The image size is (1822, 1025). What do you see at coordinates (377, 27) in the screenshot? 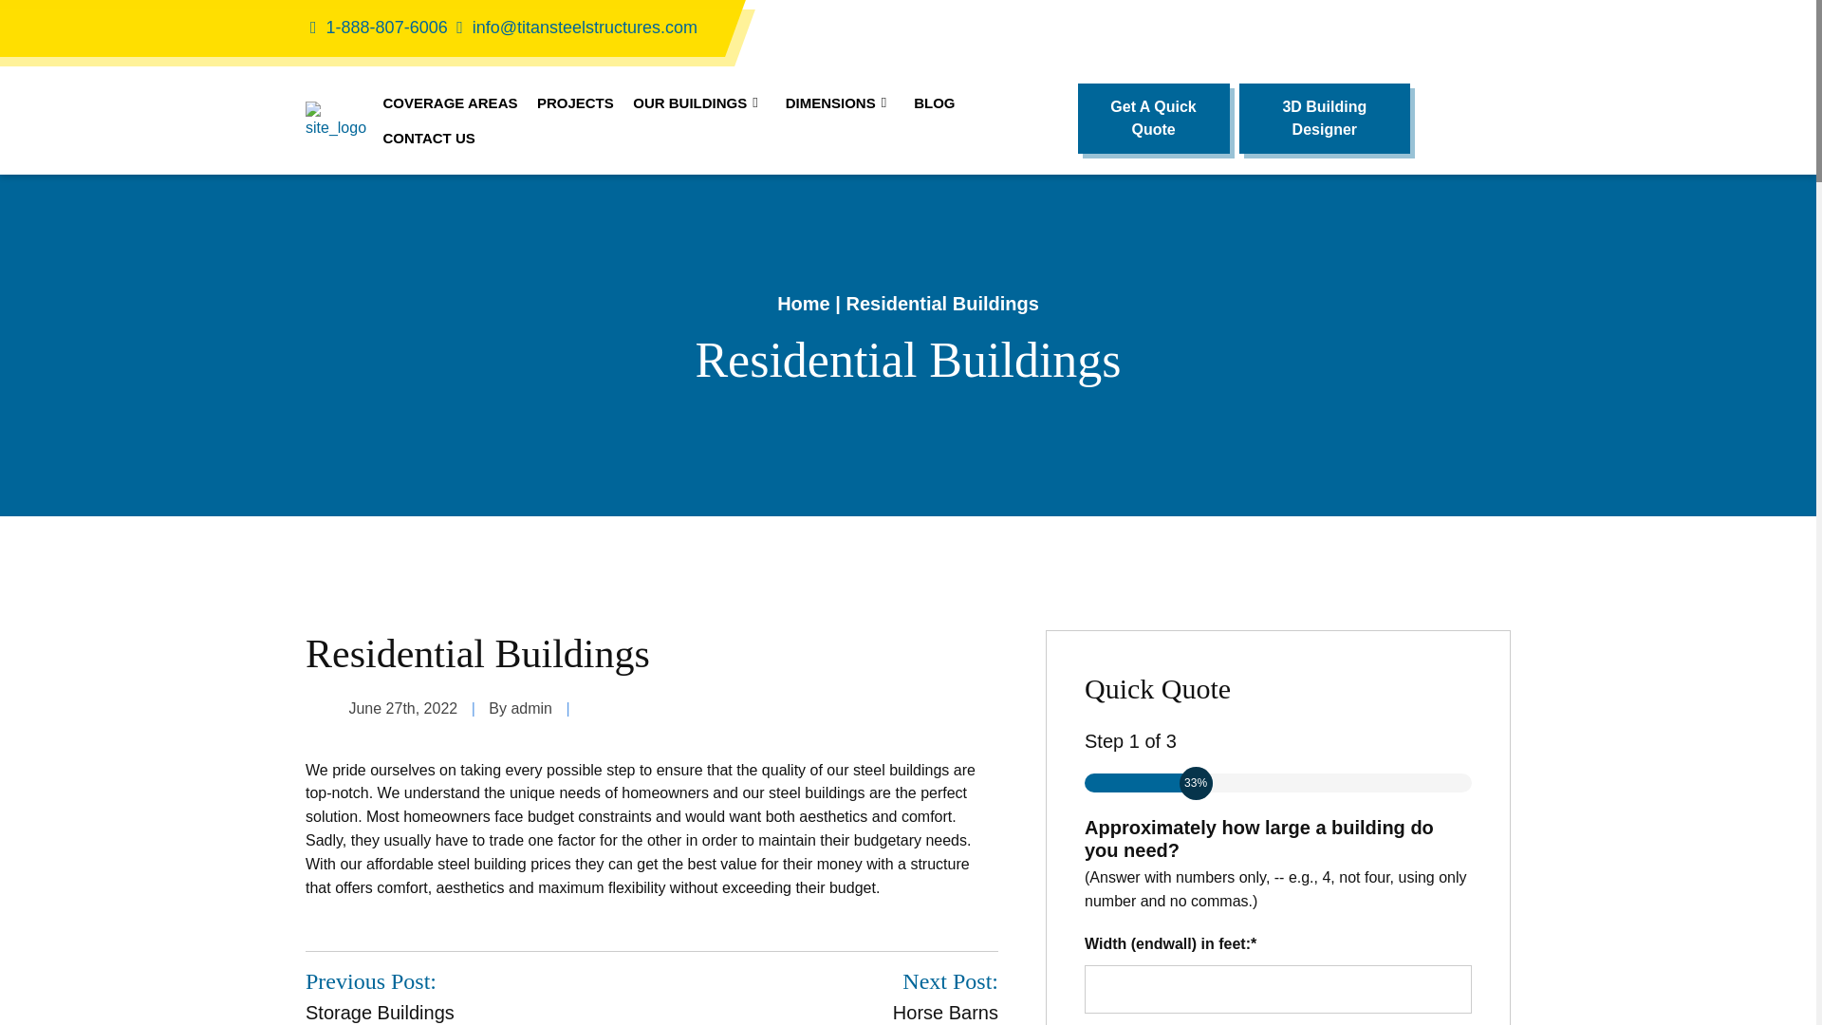
I see `1-888-807-6006` at bounding box center [377, 27].